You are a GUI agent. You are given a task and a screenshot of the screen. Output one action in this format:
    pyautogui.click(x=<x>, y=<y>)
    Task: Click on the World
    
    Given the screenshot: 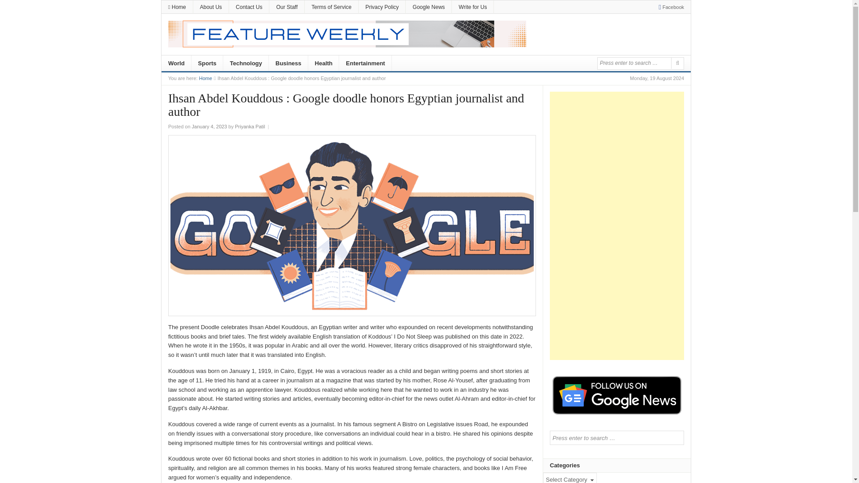 What is the action you would take?
    pyautogui.click(x=176, y=64)
    